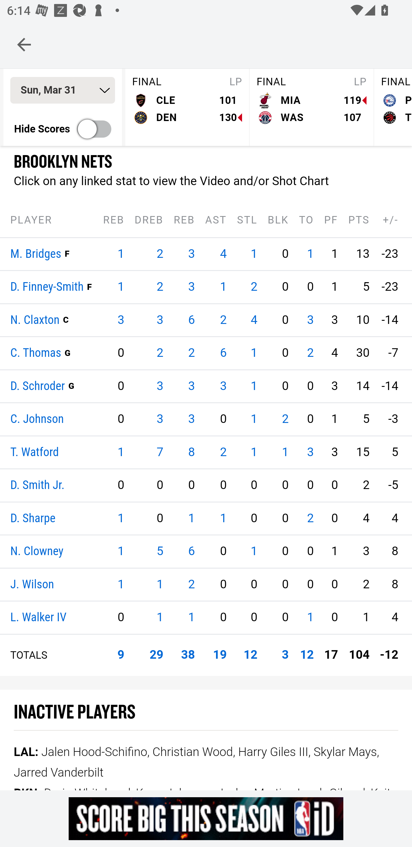 This screenshot has height=847, width=412. Describe the element at coordinates (223, 254) in the screenshot. I see `4` at that location.